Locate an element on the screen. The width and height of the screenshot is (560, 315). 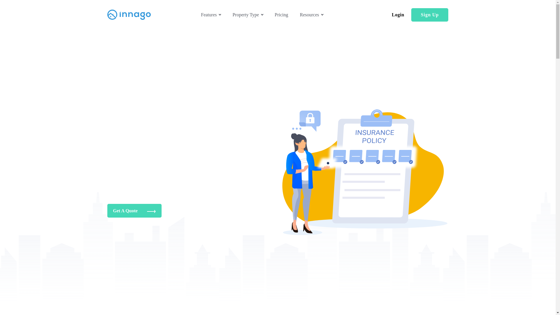
Property Type is located at coordinates (248, 15).